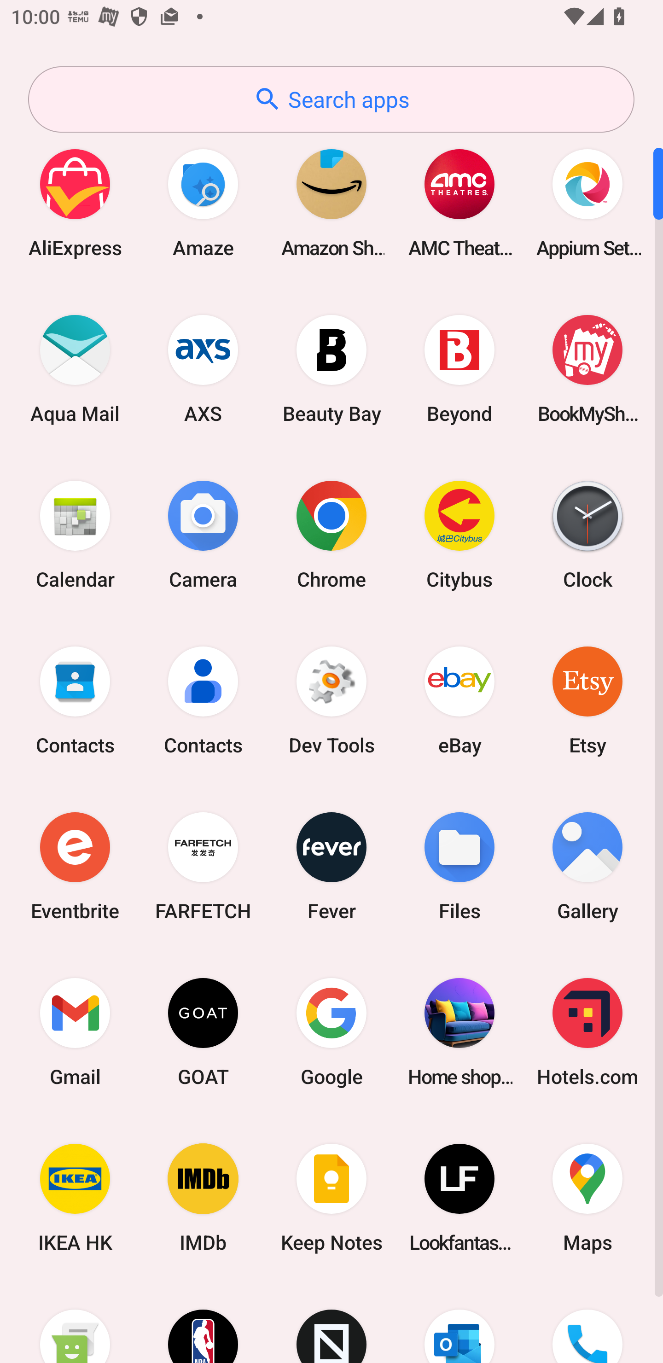 The width and height of the screenshot is (663, 1363). What do you see at coordinates (459, 368) in the screenshot?
I see `Beyond` at bounding box center [459, 368].